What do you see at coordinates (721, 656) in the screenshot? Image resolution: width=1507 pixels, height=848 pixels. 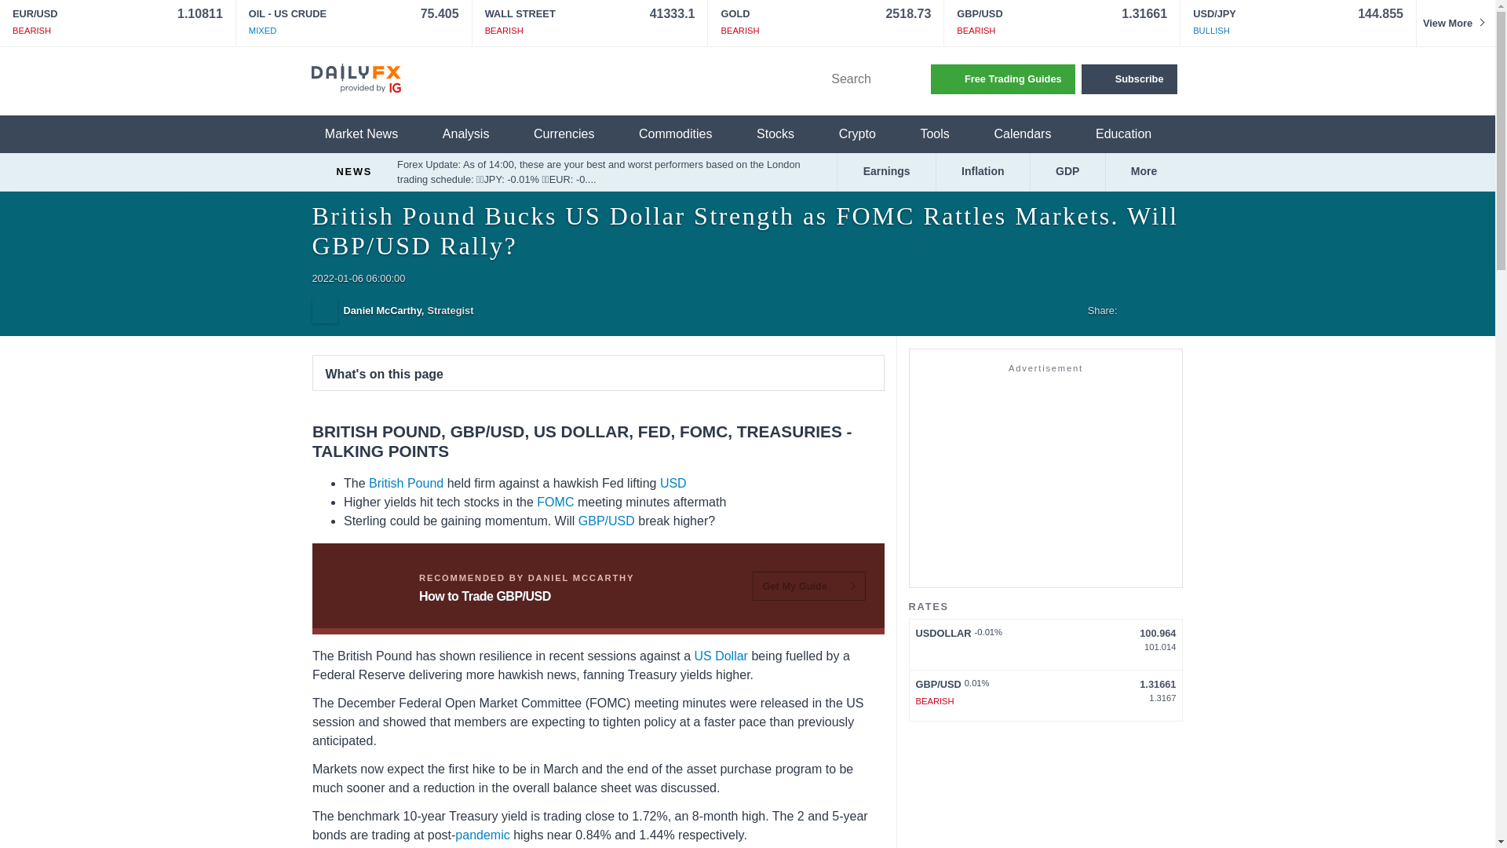 I see `US Dollar` at bounding box center [721, 656].